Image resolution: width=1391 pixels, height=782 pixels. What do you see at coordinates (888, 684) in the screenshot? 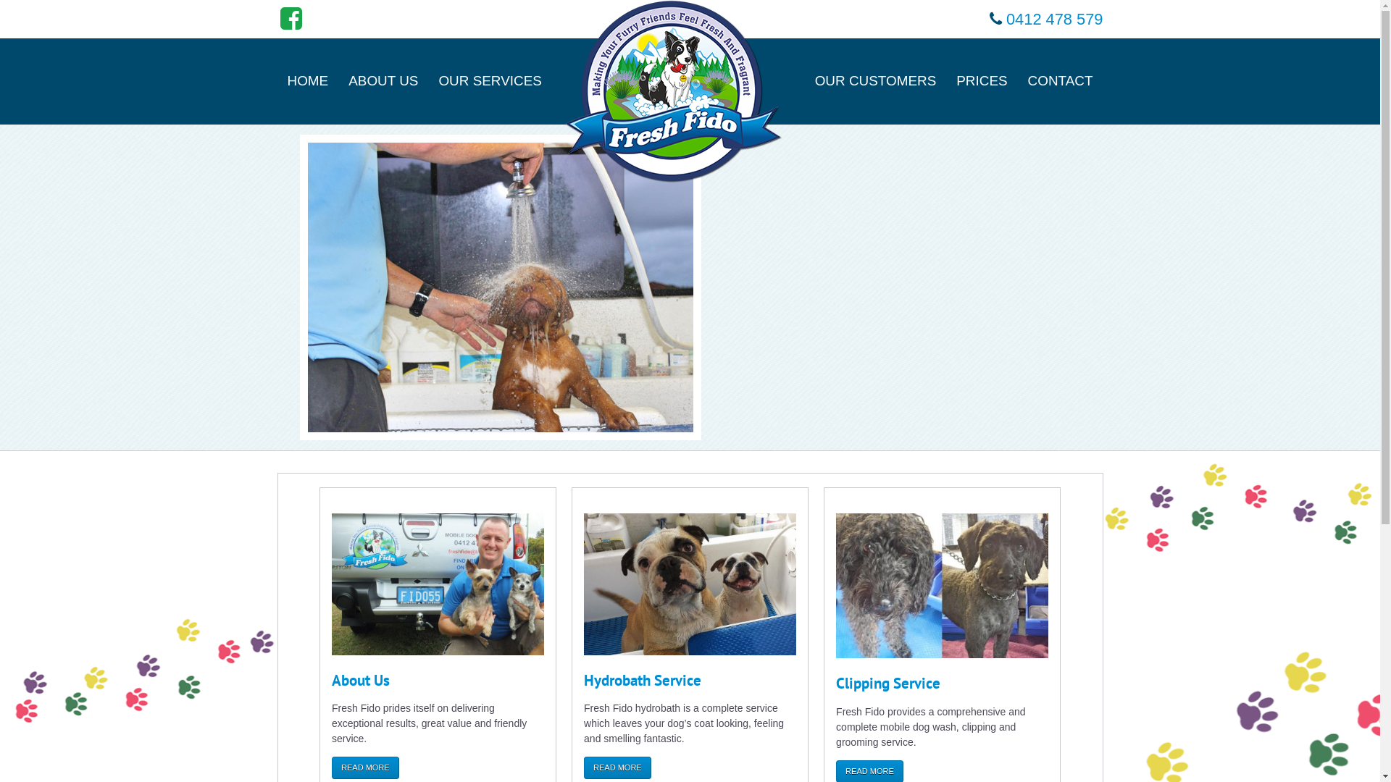
I see `Clipping Service` at bounding box center [888, 684].